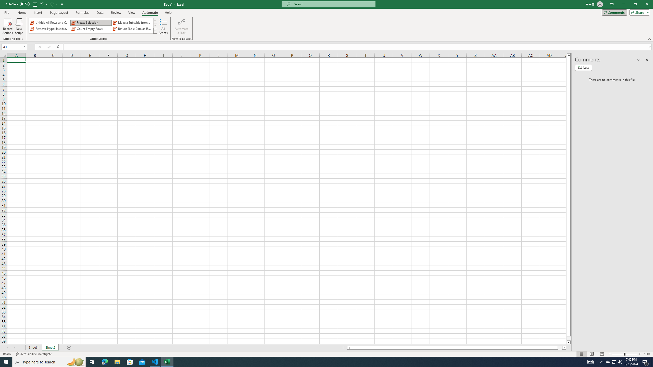 Image resolution: width=653 pixels, height=367 pixels. What do you see at coordinates (358, 47) in the screenshot?
I see `Formula Bar` at bounding box center [358, 47].